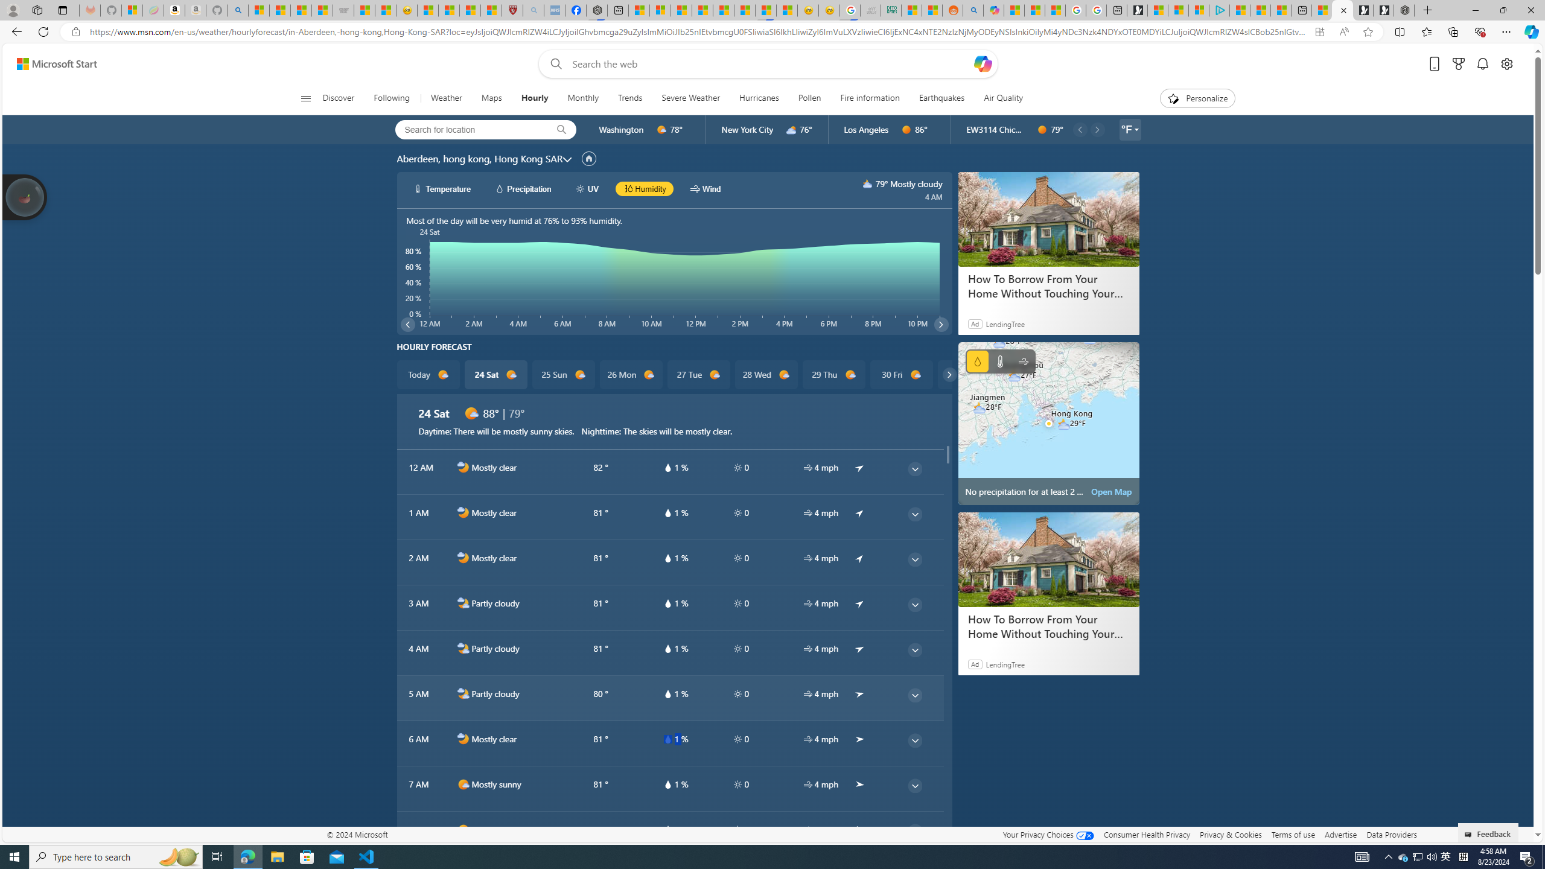 This screenshot has height=869, width=1545. What do you see at coordinates (583, 98) in the screenshot?
I see `Monthly` at bounding box center [583, 98].